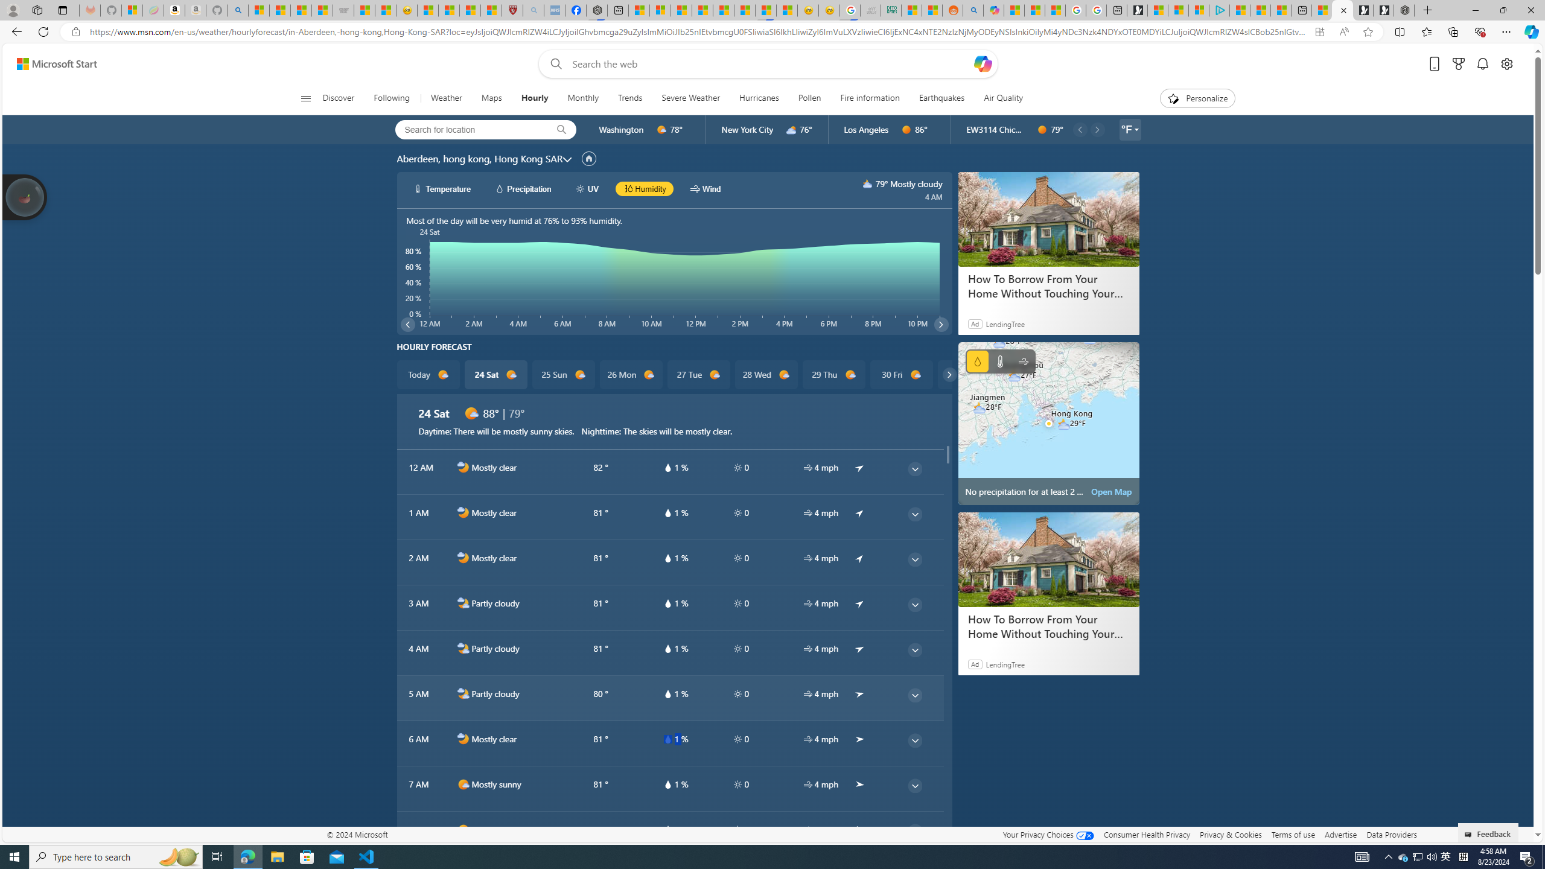 This screenshot has height=869, width=1545. What do you see at coordinates (583, 98) in the screenshot?
I see `Monthly` at bounding box center [583, 98].